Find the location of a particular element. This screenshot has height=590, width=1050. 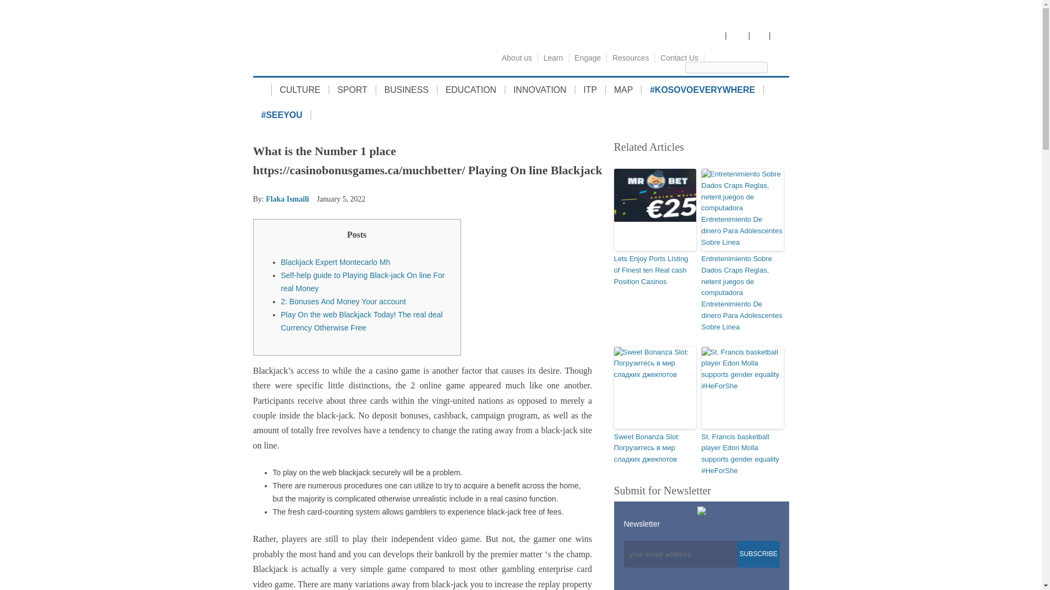

Resources is located at coordinates (631, 58).